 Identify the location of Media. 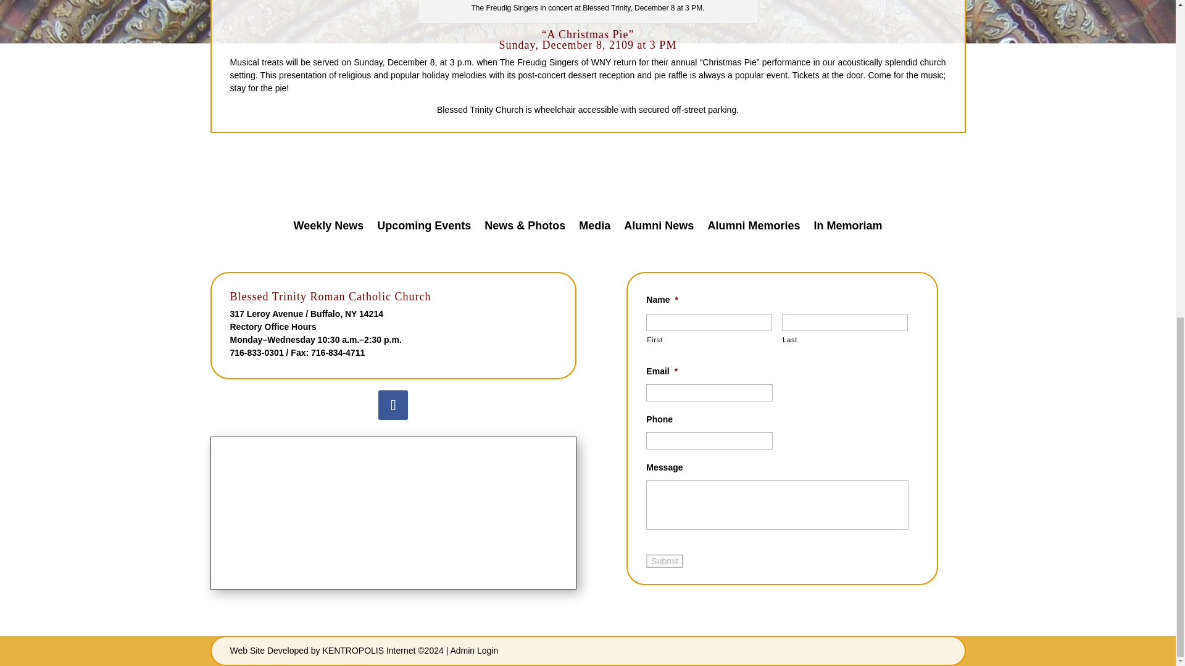
(594, 228).